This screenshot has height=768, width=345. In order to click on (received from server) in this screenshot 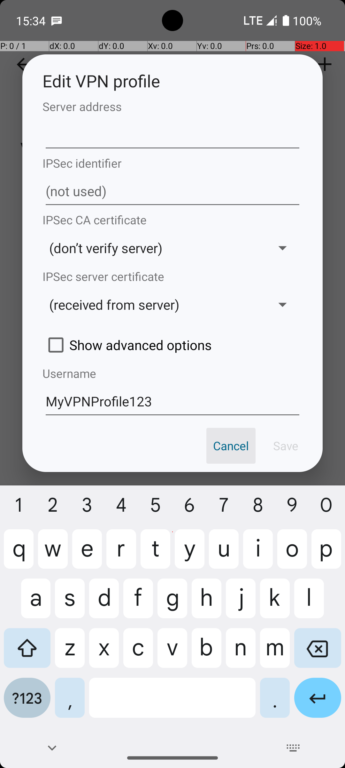, I will do `click(152, 305)`.